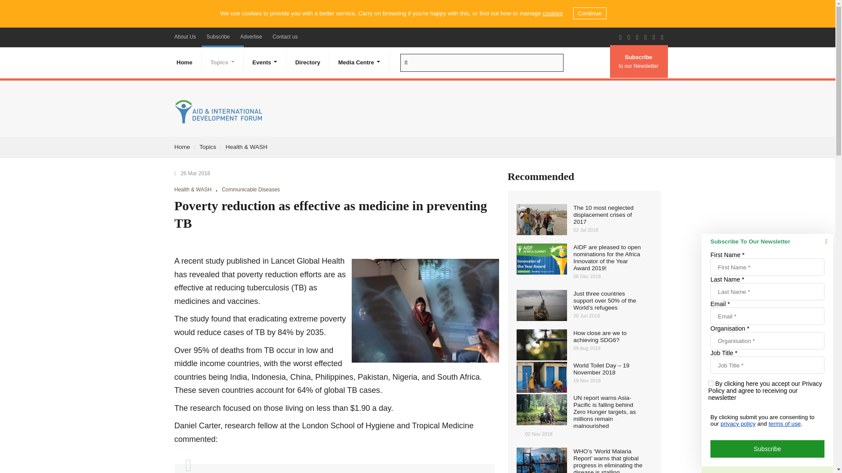 The image size is (842, 473). Describe the element at coordinates (251, 36) in the screenshot. I see `Advertise` at that location.